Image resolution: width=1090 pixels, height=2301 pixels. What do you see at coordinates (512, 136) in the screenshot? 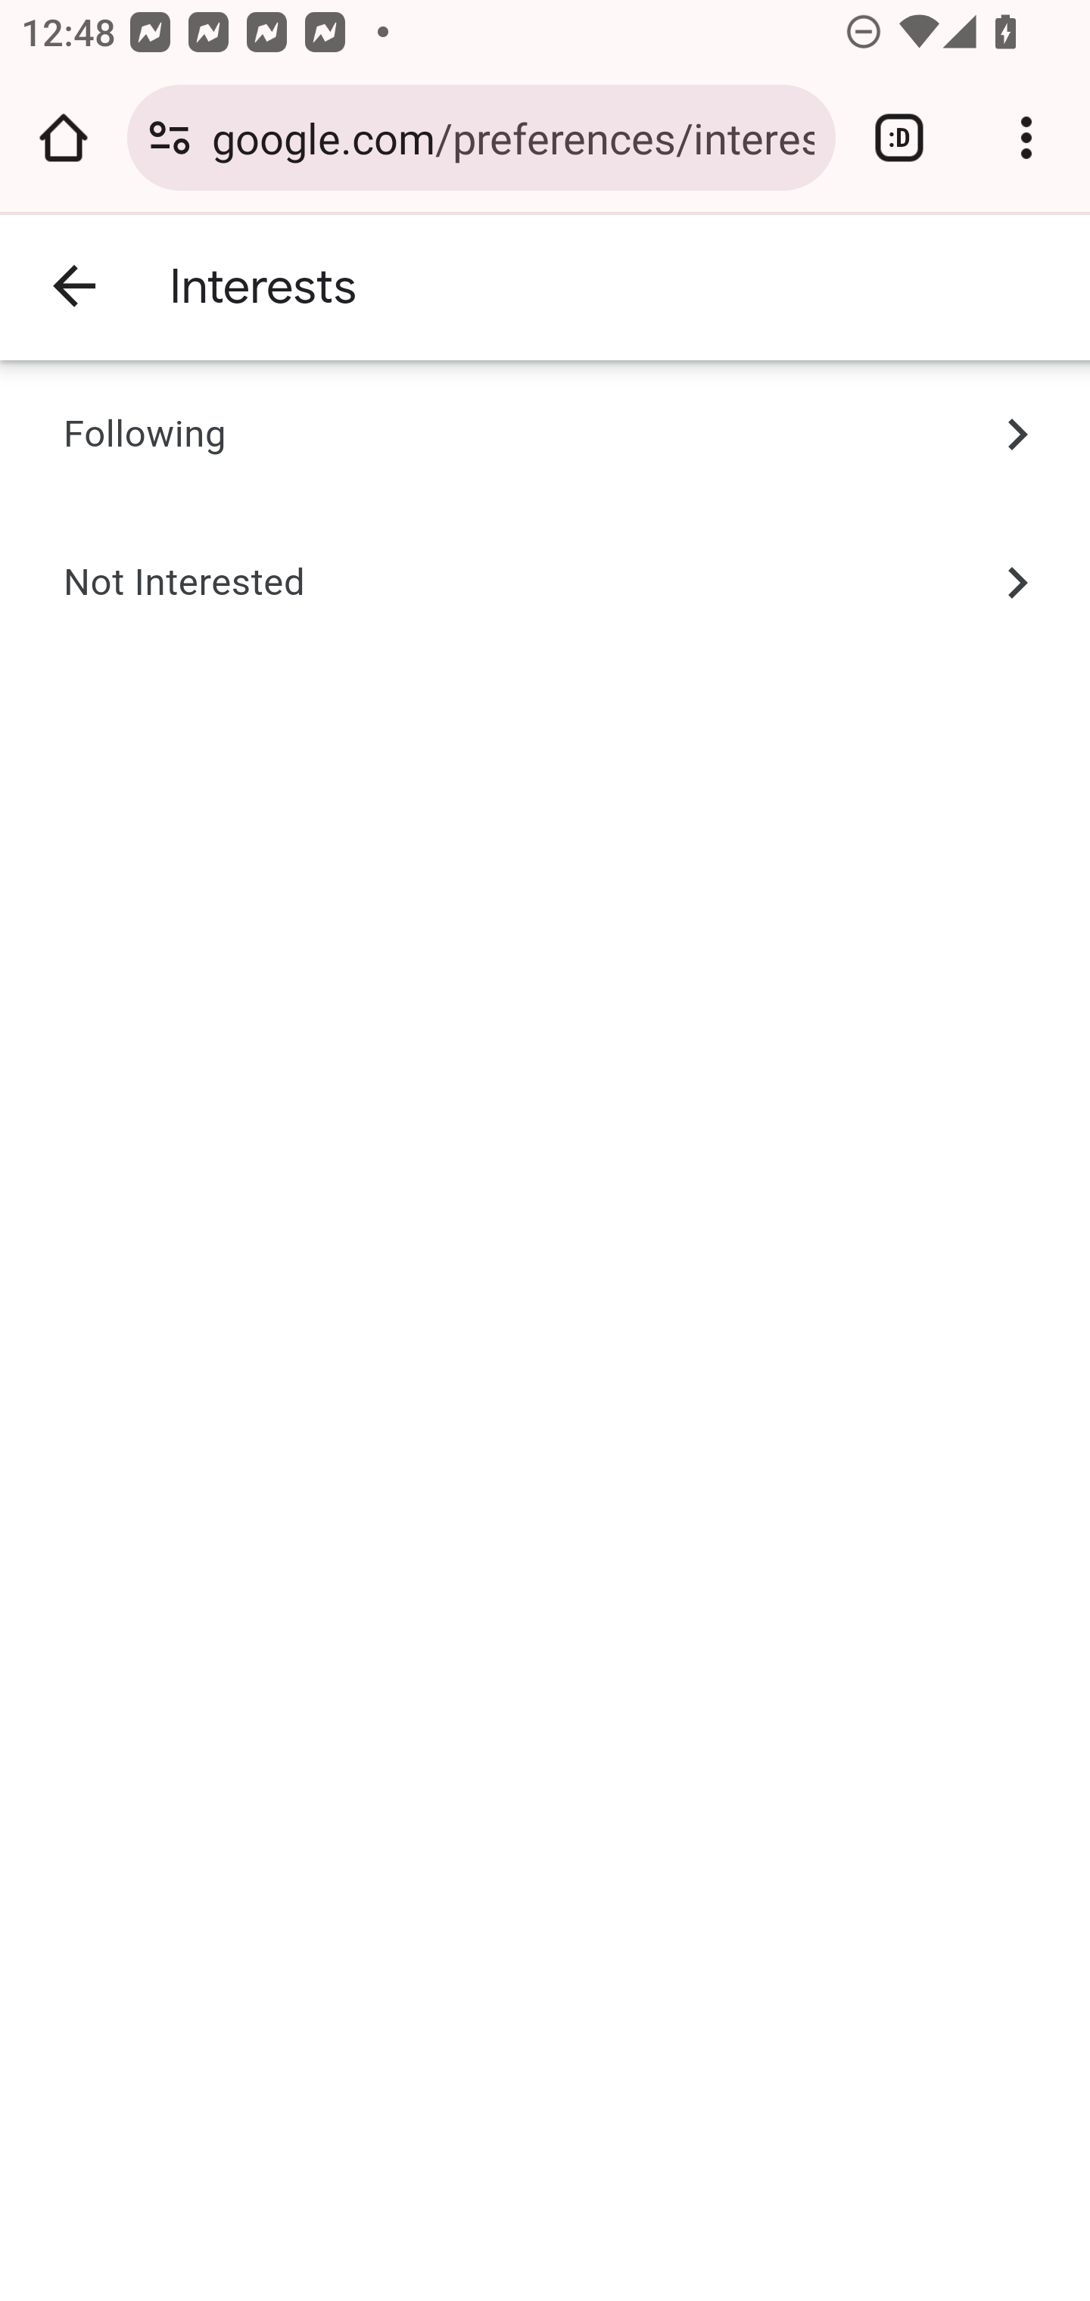
I see `google.com/preferences/interests` at bounding box center [512, 136].